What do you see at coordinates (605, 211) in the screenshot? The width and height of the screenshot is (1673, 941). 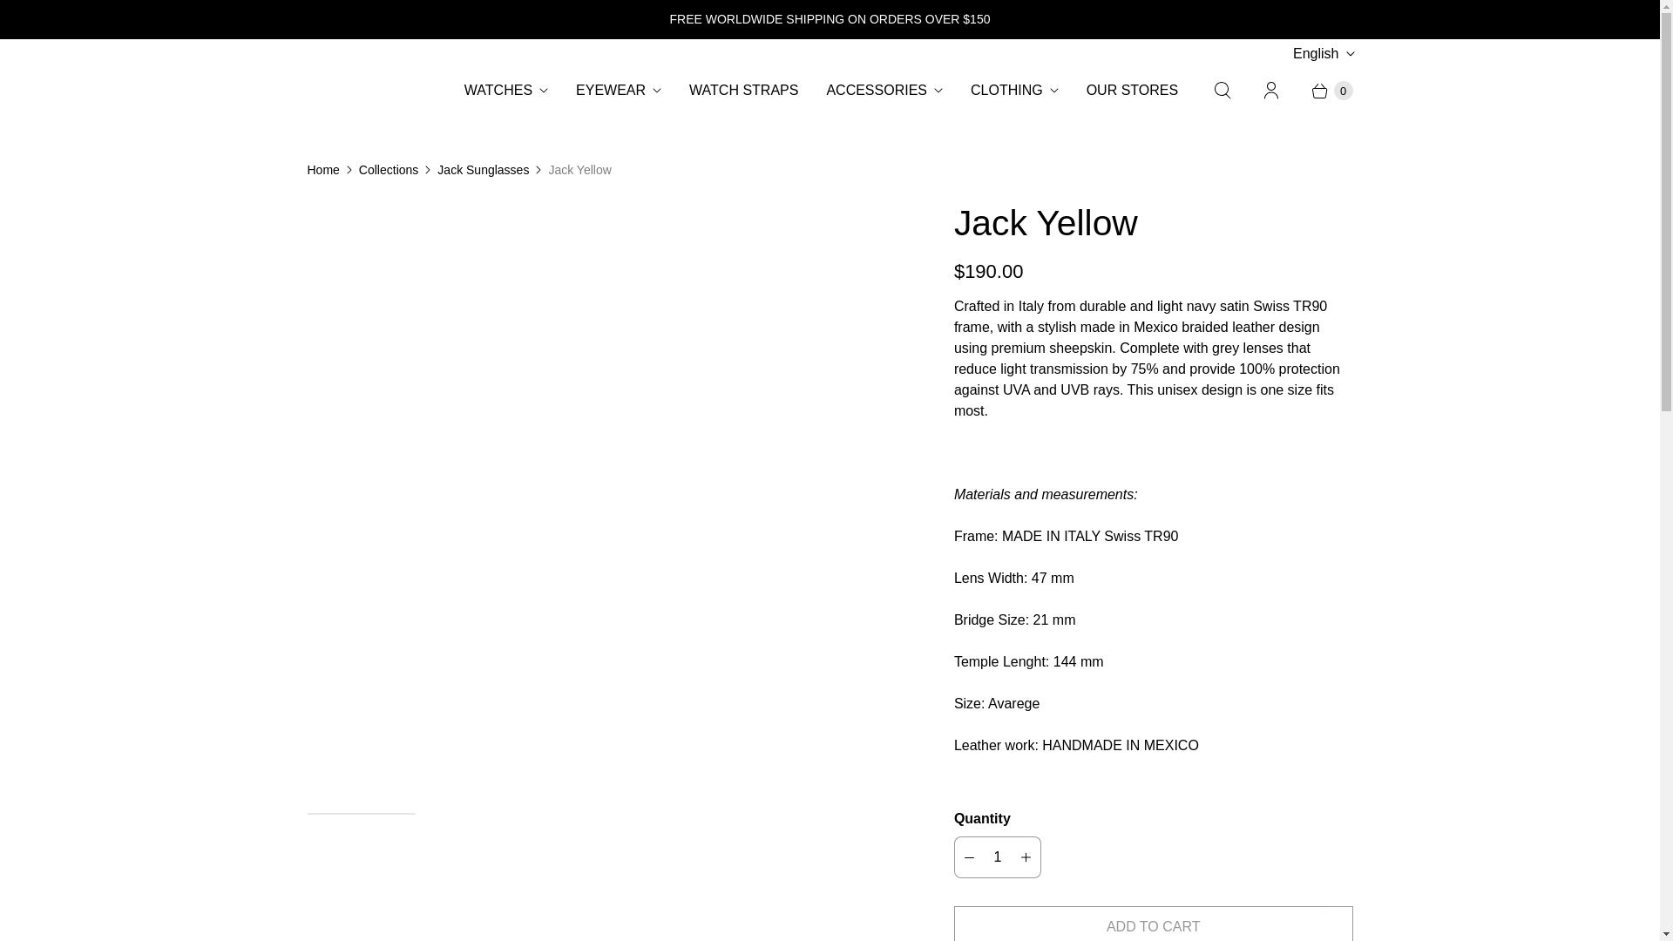 I see `Jack Yellow` at bounding box center [605, 211].